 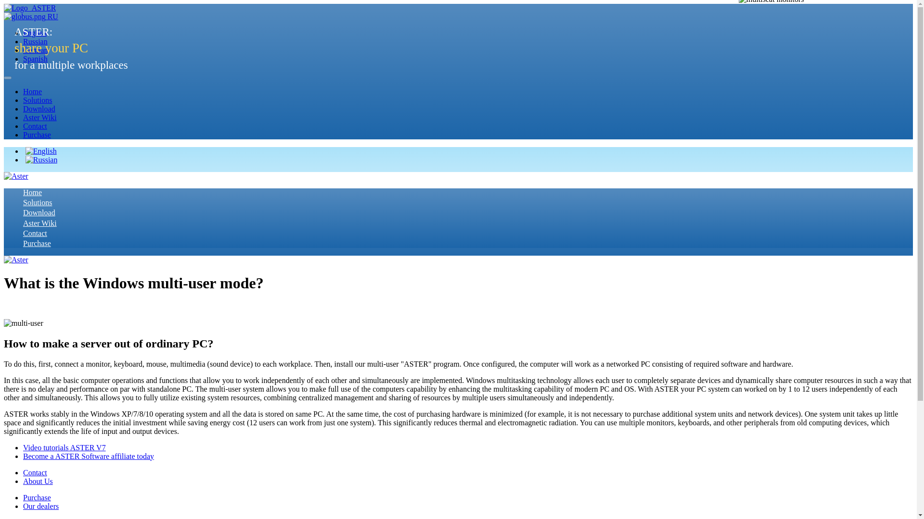 I want to click on Contact, so click(x=35, y=126).